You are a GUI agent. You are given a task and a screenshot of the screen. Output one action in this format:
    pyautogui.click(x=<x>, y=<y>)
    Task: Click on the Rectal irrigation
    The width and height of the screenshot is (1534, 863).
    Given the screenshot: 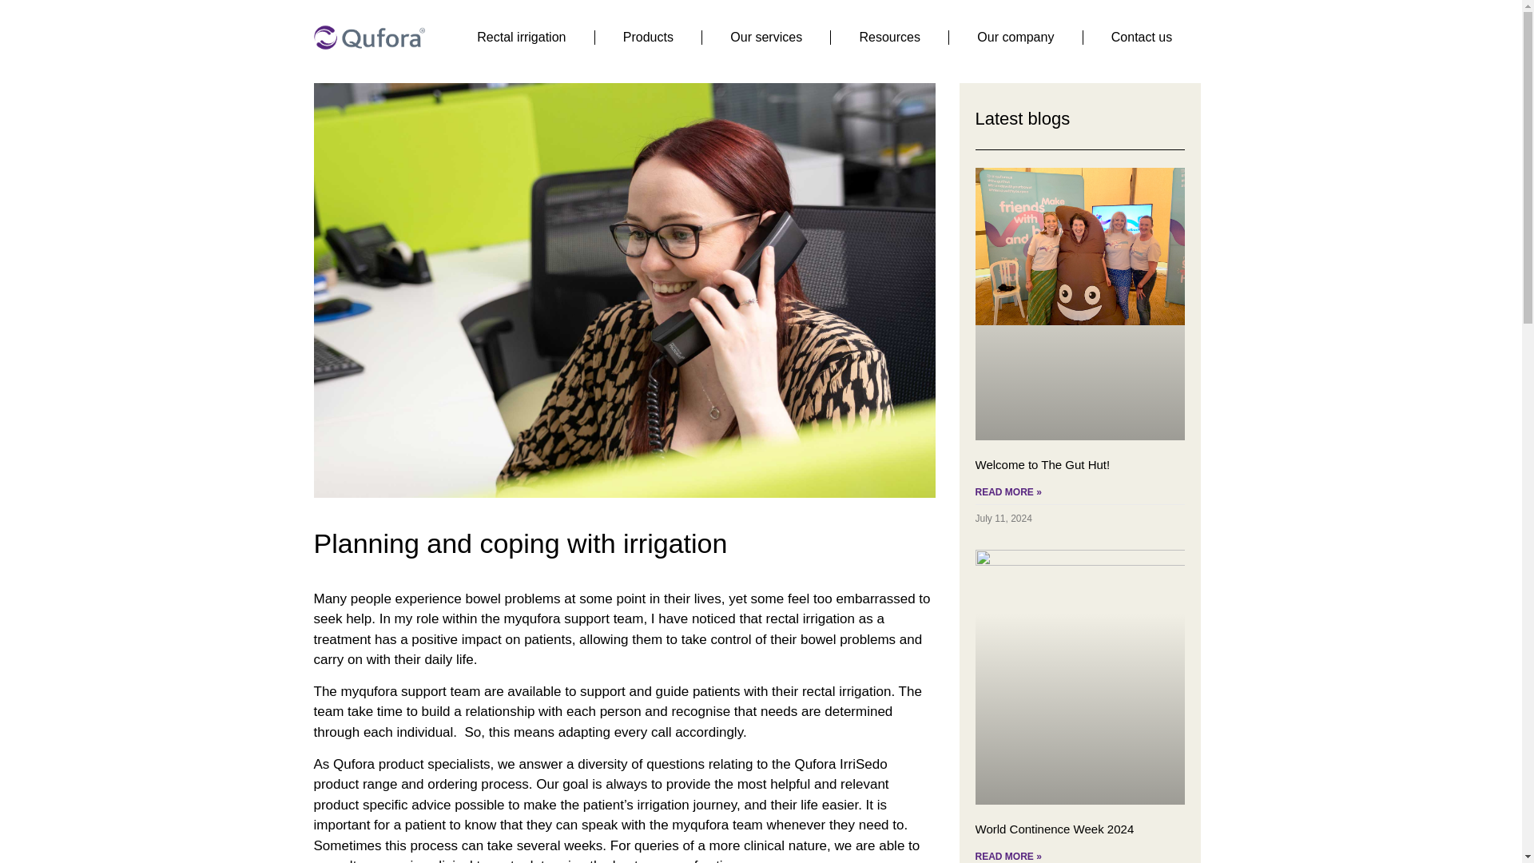 What is the action you would take?
    pyautogui.click(x=522, y=38)
    